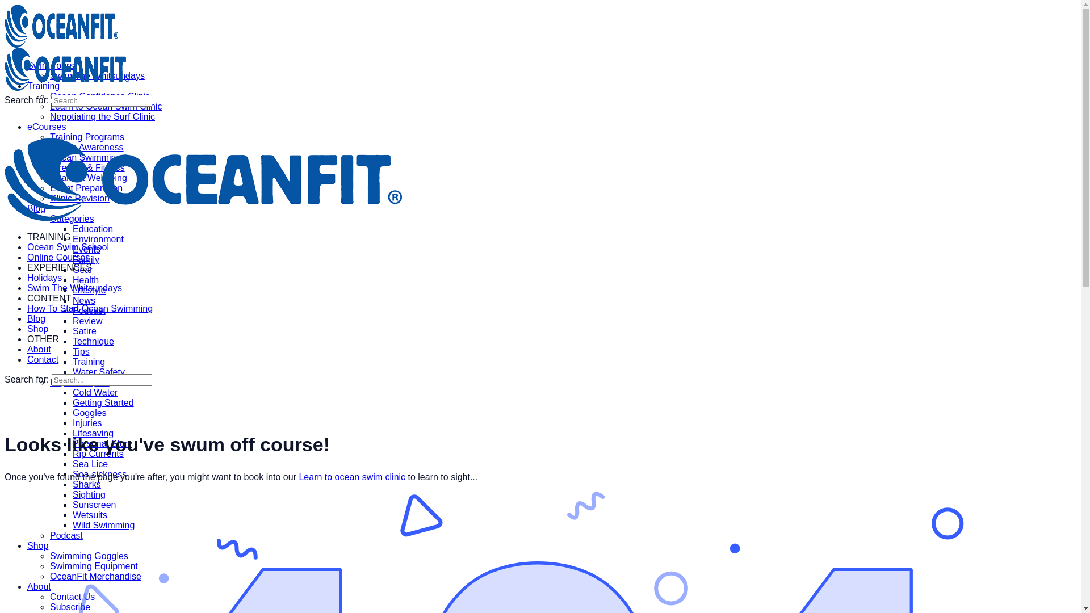 This screenshot has width=1090, height=613. I want to click on Satire, so click(85, 331).